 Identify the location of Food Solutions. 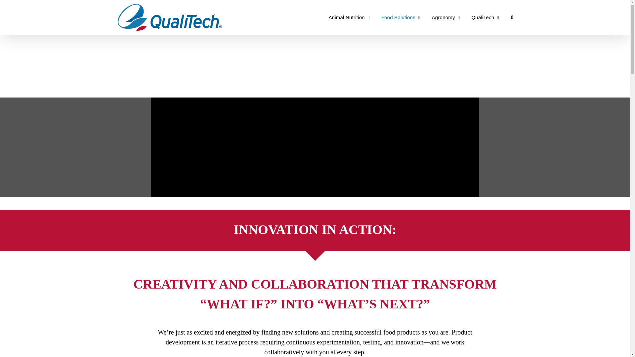
(401, 17).